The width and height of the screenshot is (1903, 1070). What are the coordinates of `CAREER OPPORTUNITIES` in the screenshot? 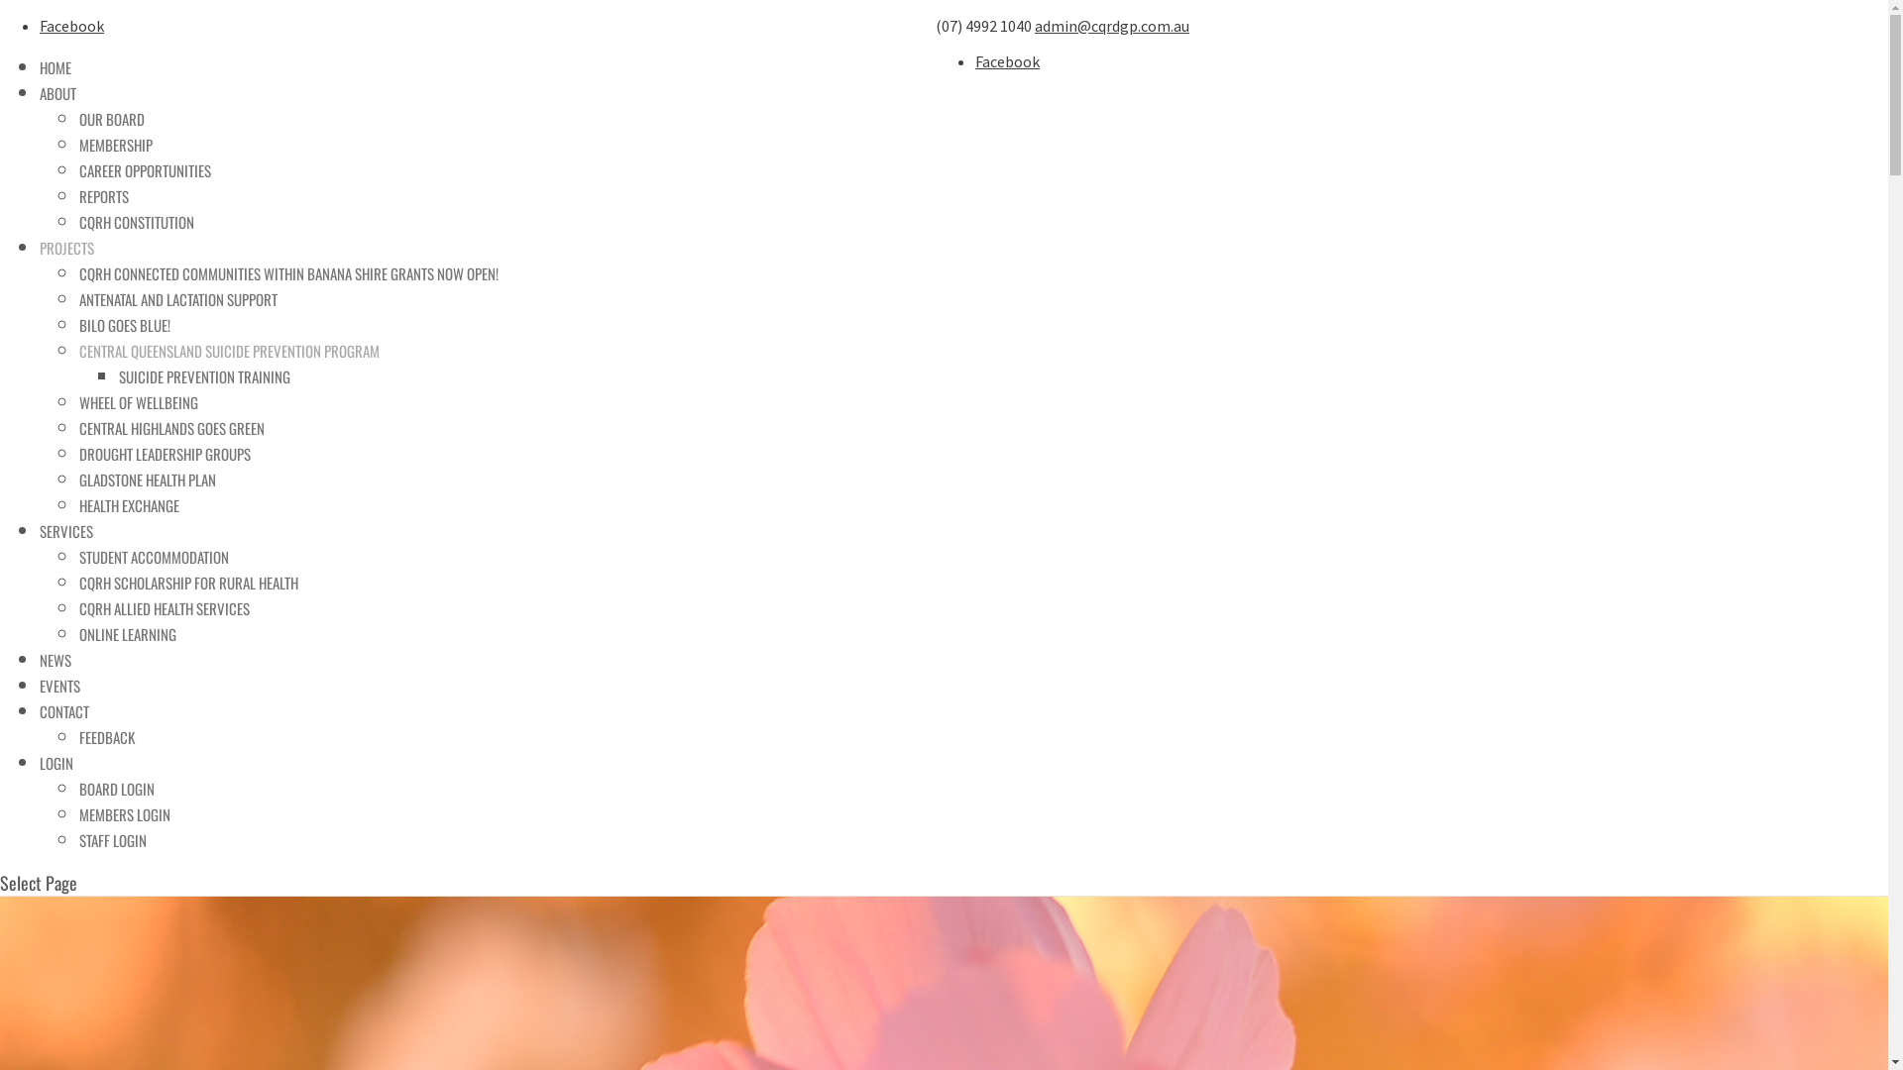 It's located at (145, 170).